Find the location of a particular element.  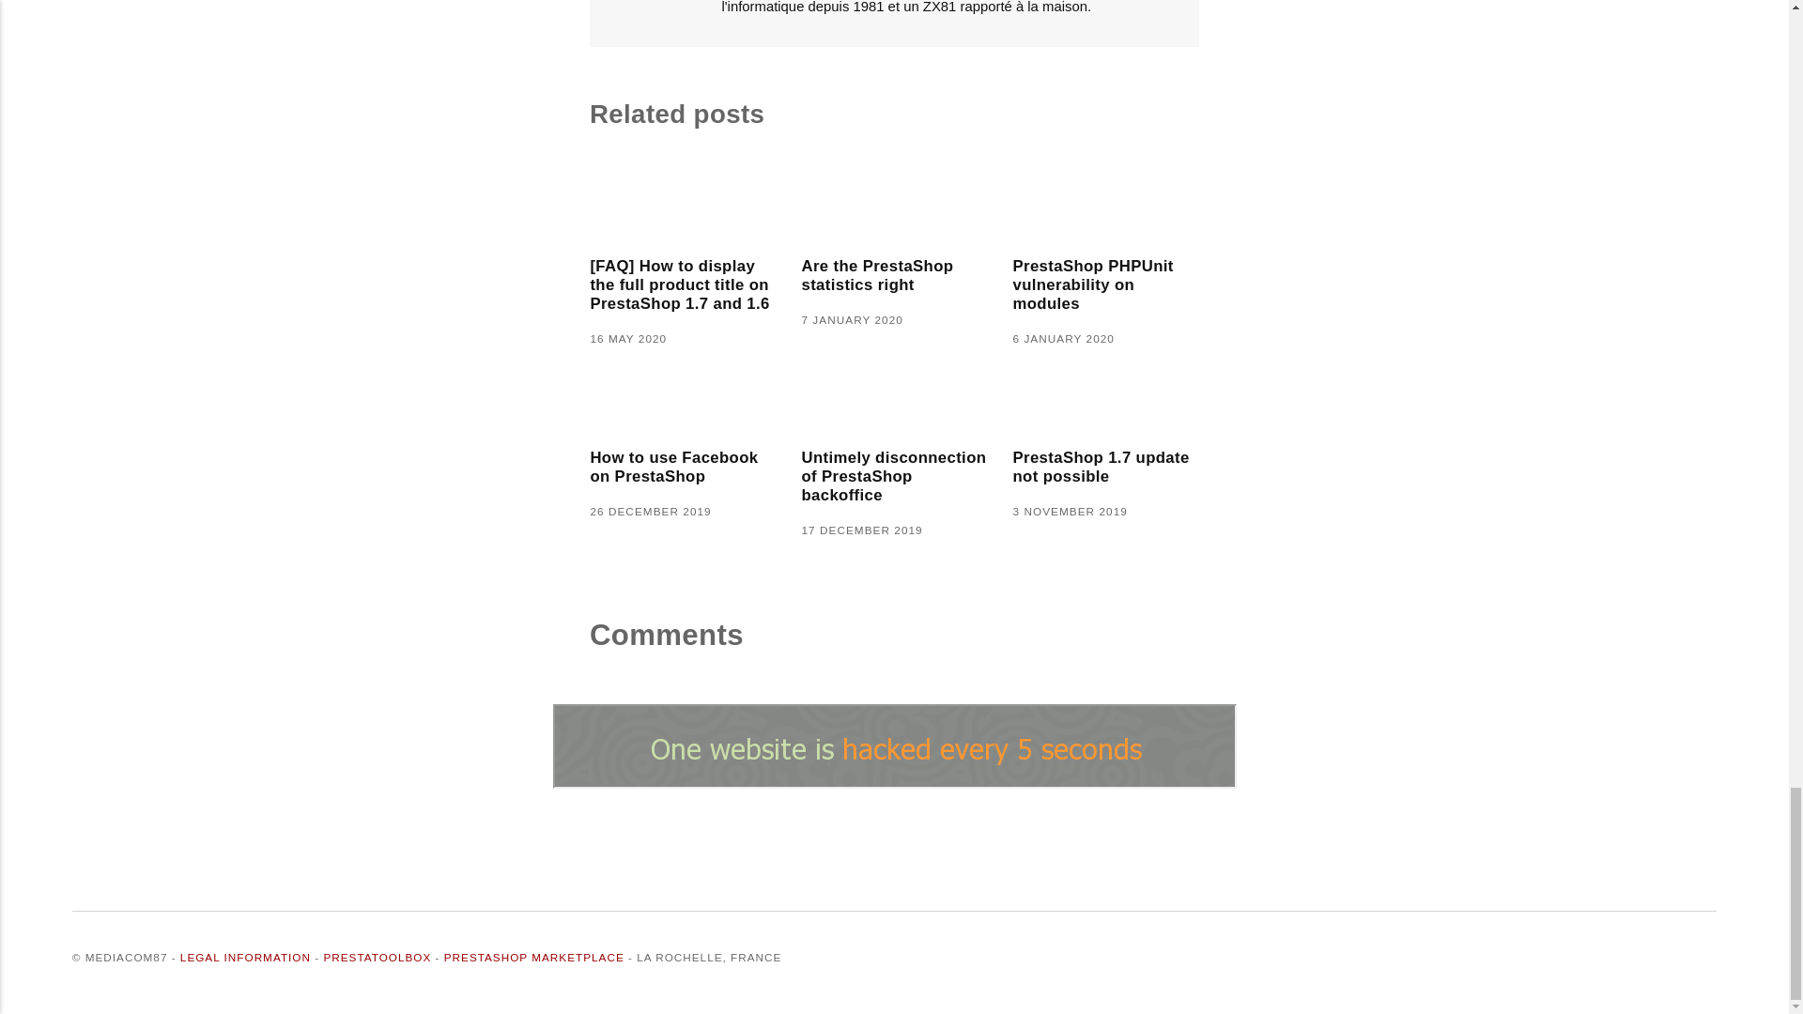

PrestaShop PHPUnit vulnerability on modules is located at coordinates (1104, 285).